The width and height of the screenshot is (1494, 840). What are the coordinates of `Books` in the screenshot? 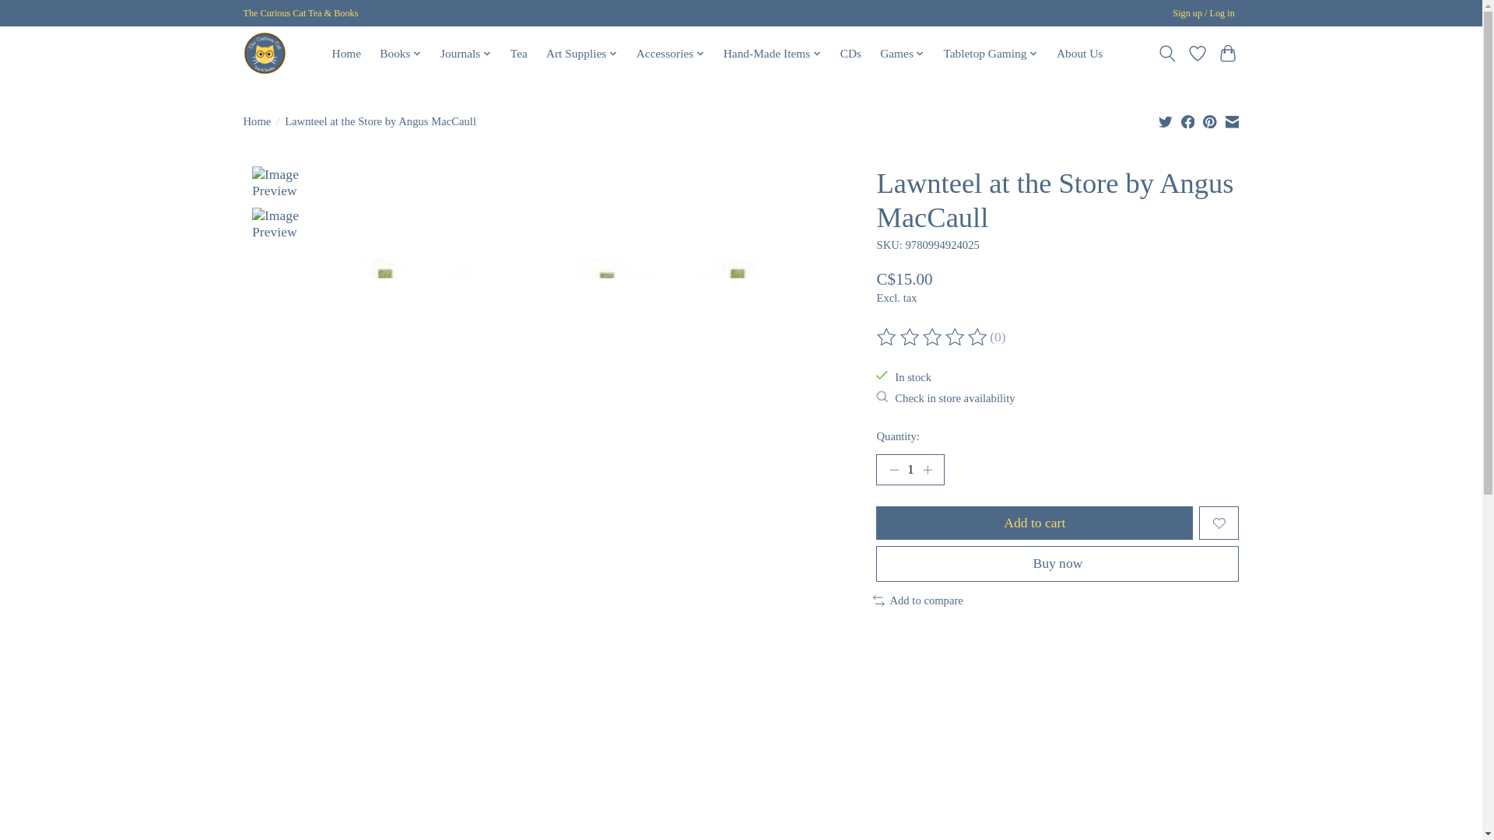 It's located at (401, 54).